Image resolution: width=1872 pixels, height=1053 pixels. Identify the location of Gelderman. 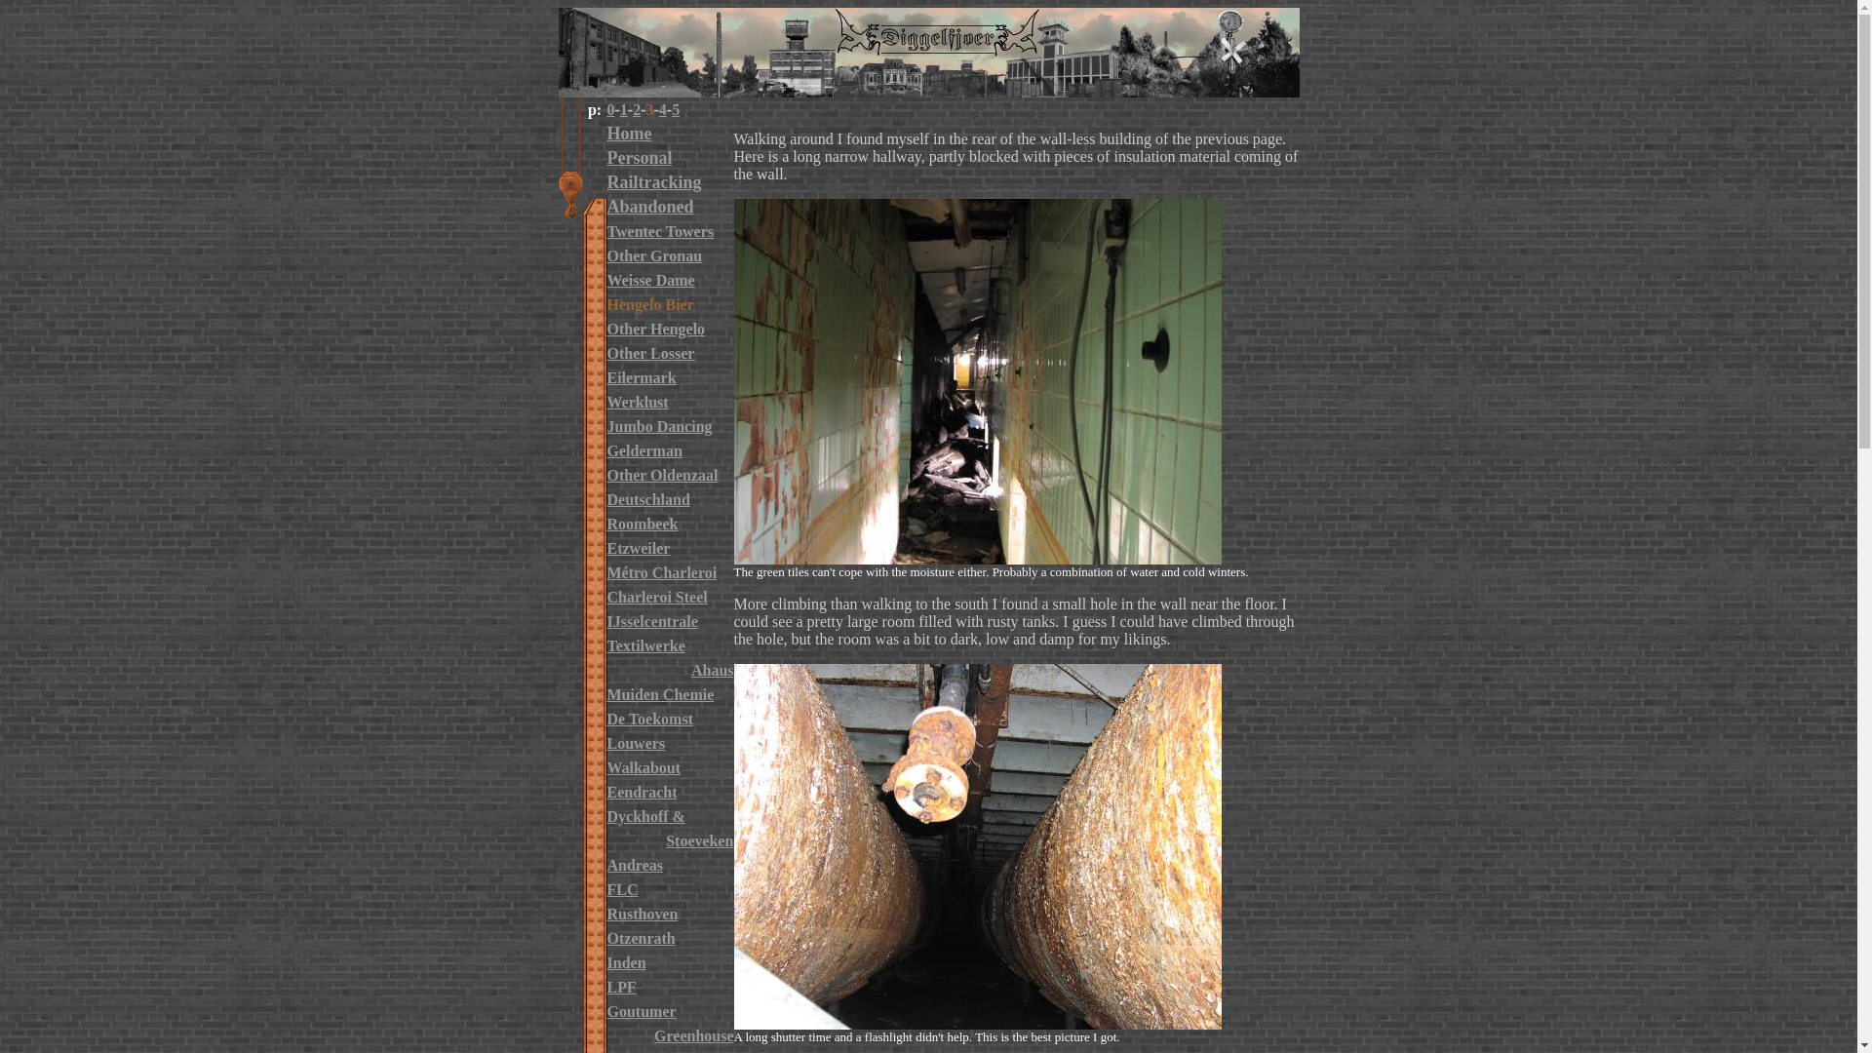
(643, 450).